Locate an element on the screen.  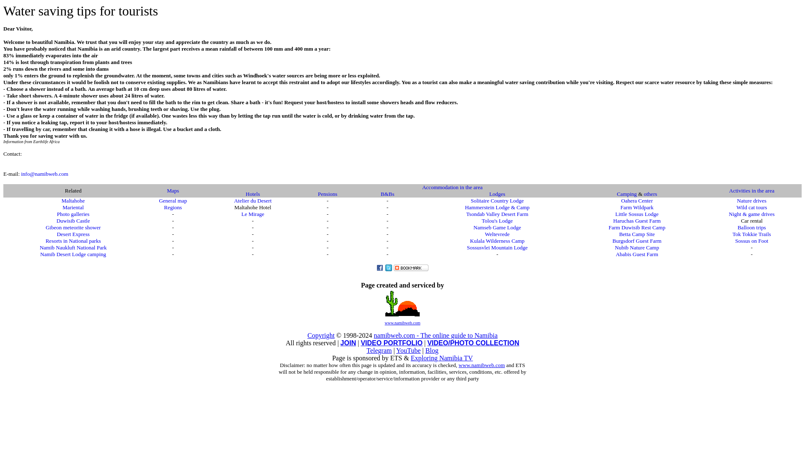
Little Sossus Lodge is located at coordinates (637, 214).